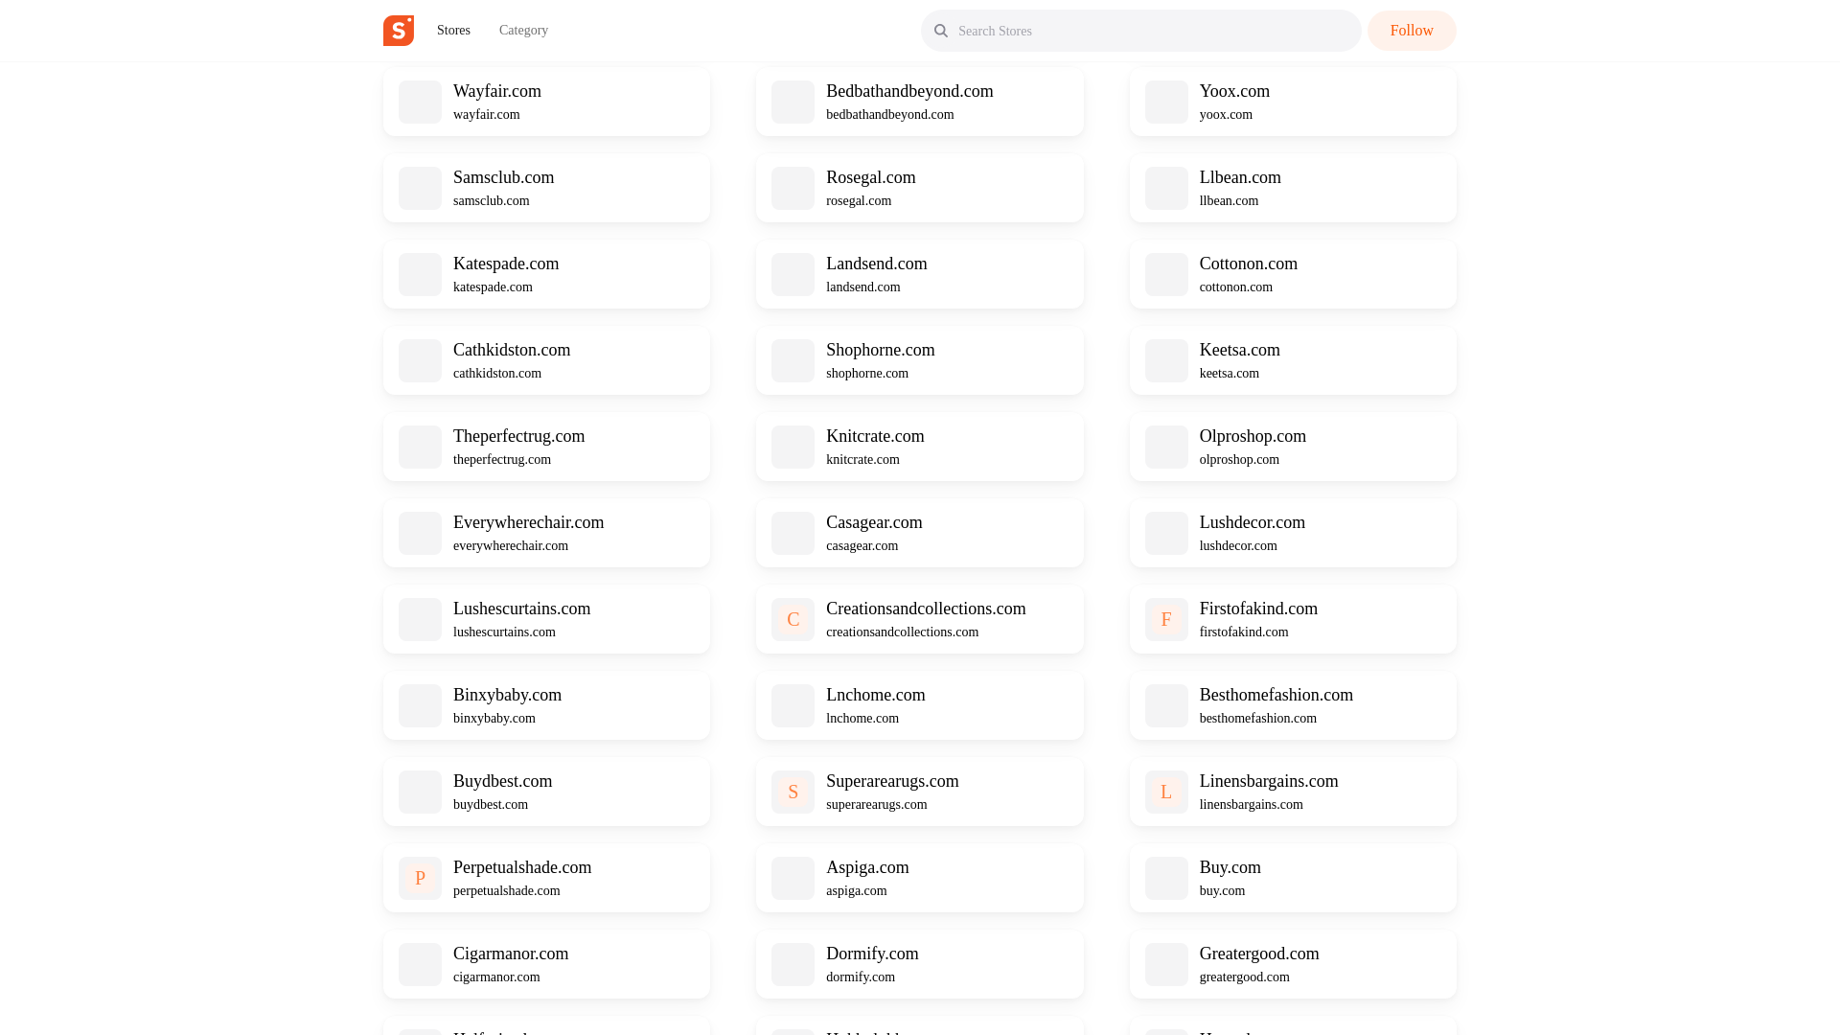 Image resolution: width=1840 pixels, height=1035 pixels. Describe the element at coordinates (502, 780) in the screenshot. I see `Buydbest.com` at that location.